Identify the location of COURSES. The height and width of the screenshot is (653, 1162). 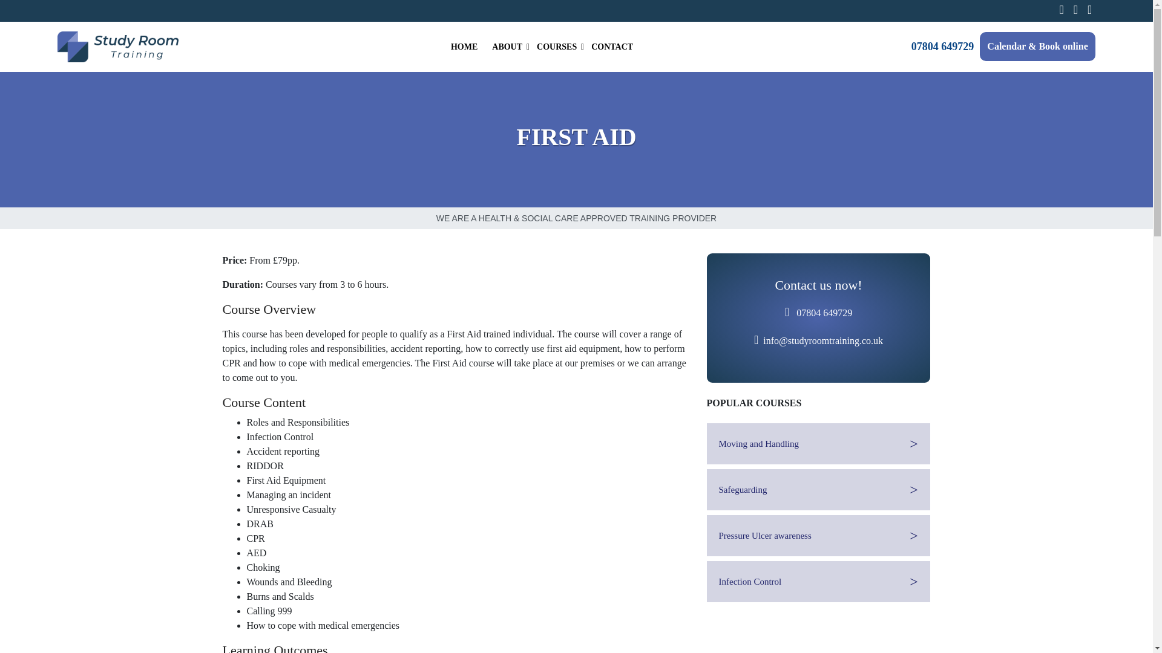
(542, 47).